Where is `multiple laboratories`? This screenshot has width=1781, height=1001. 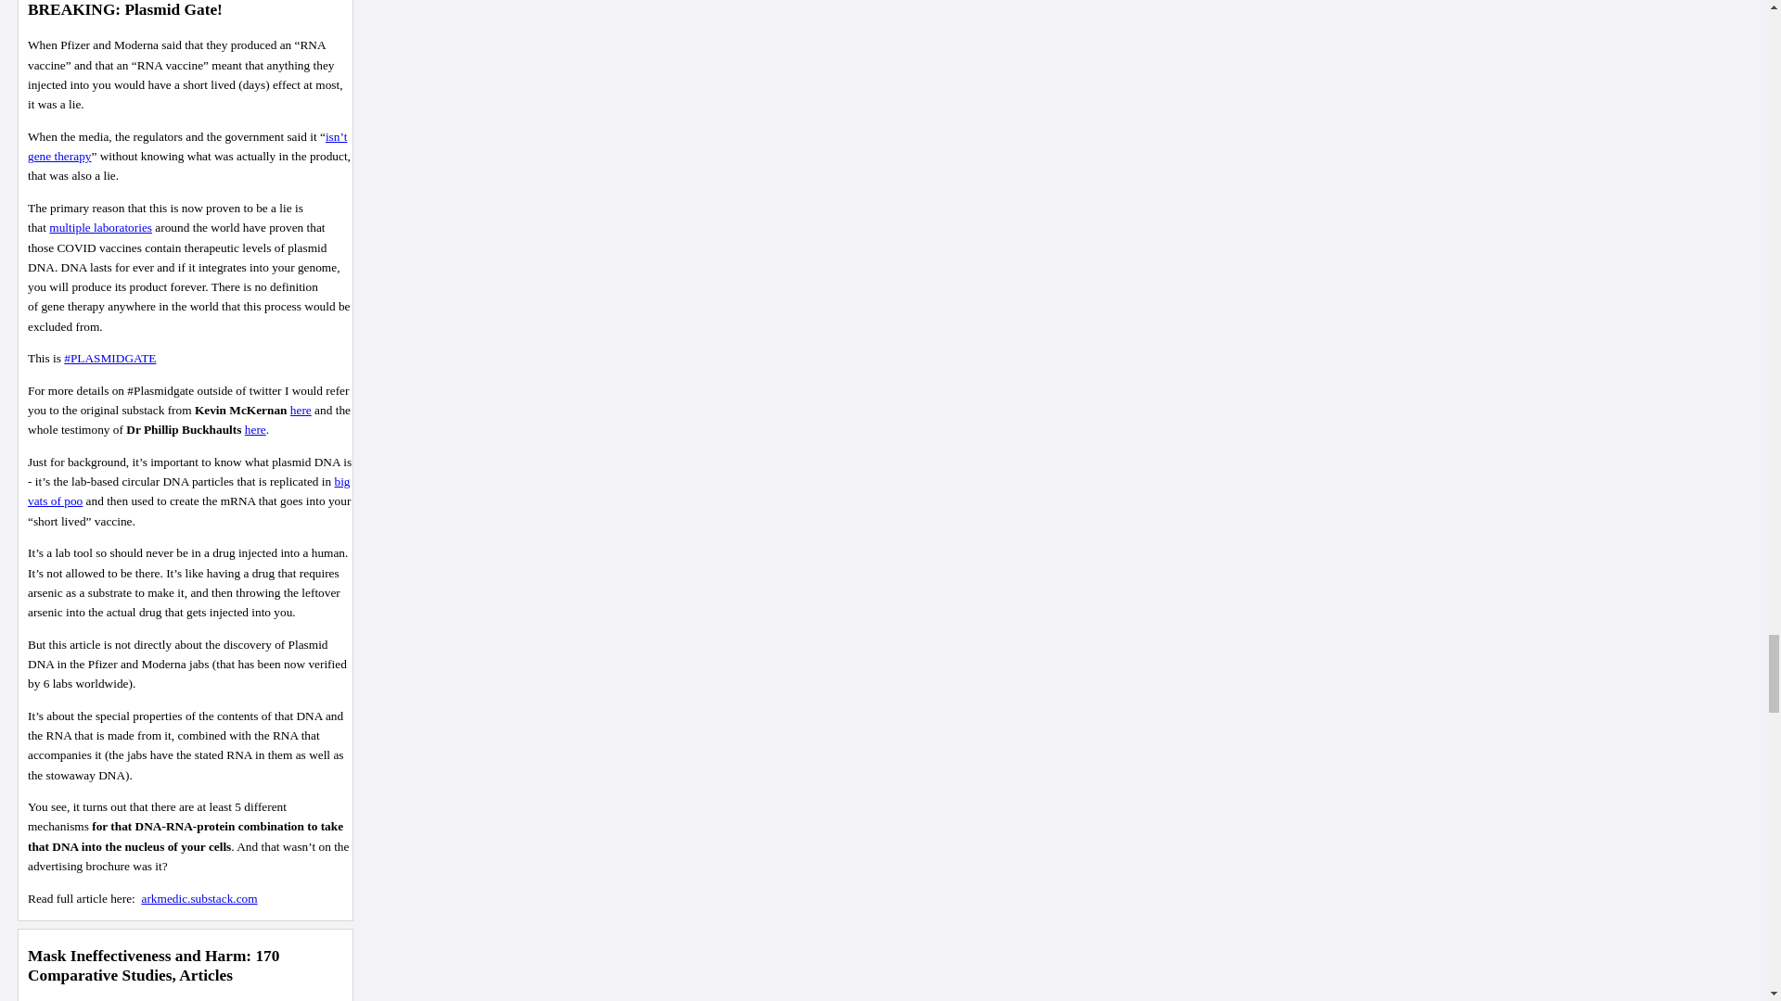
multiple laboratories is located at coordinates (100, 226).